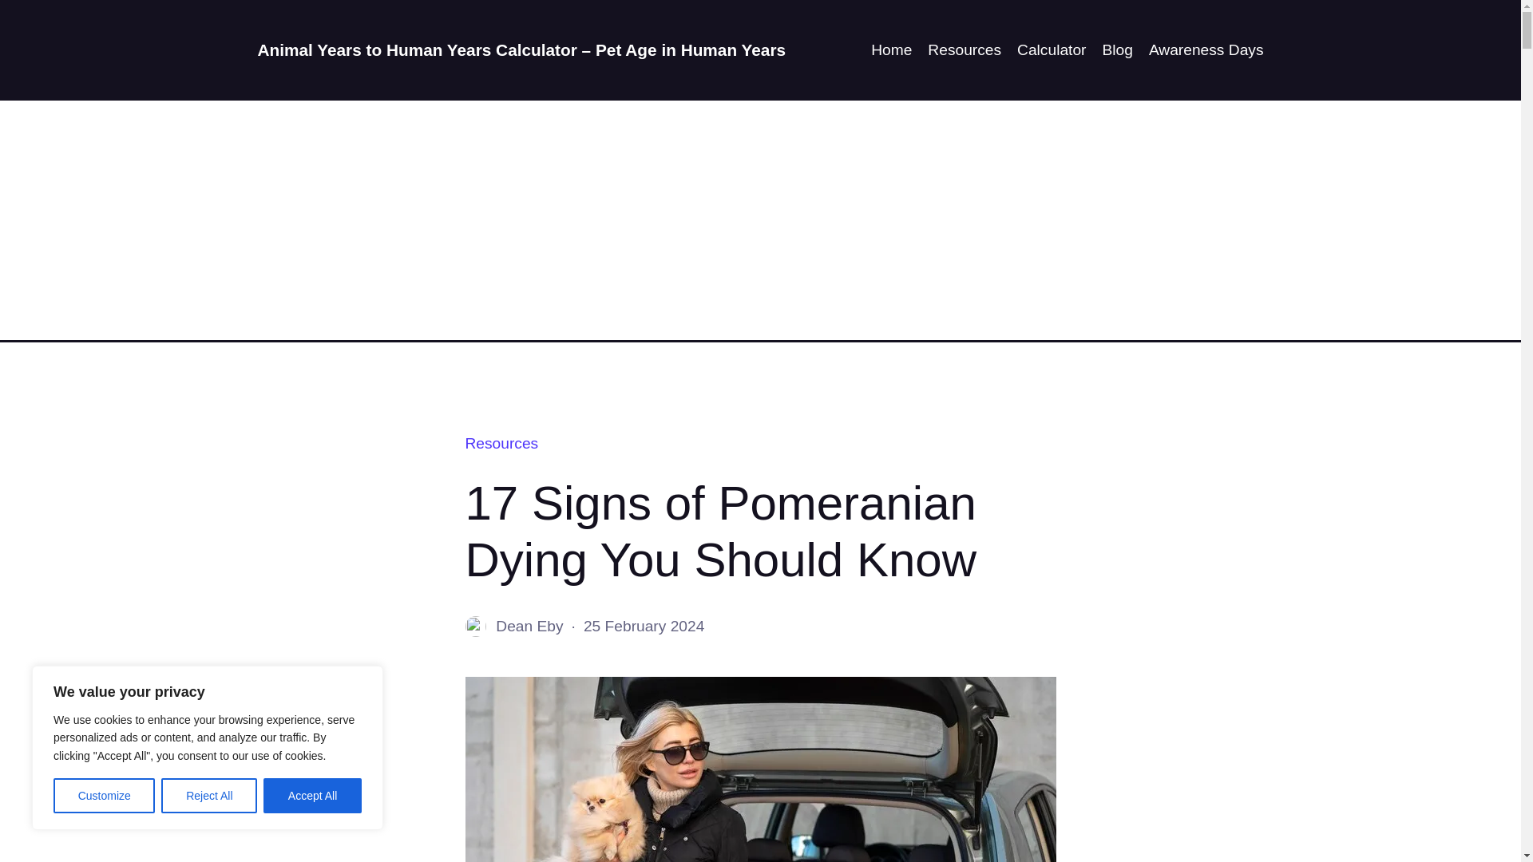 The height and width of the screenshot is (862, 1533). I want to click on Calculator, so click(1051, 49).